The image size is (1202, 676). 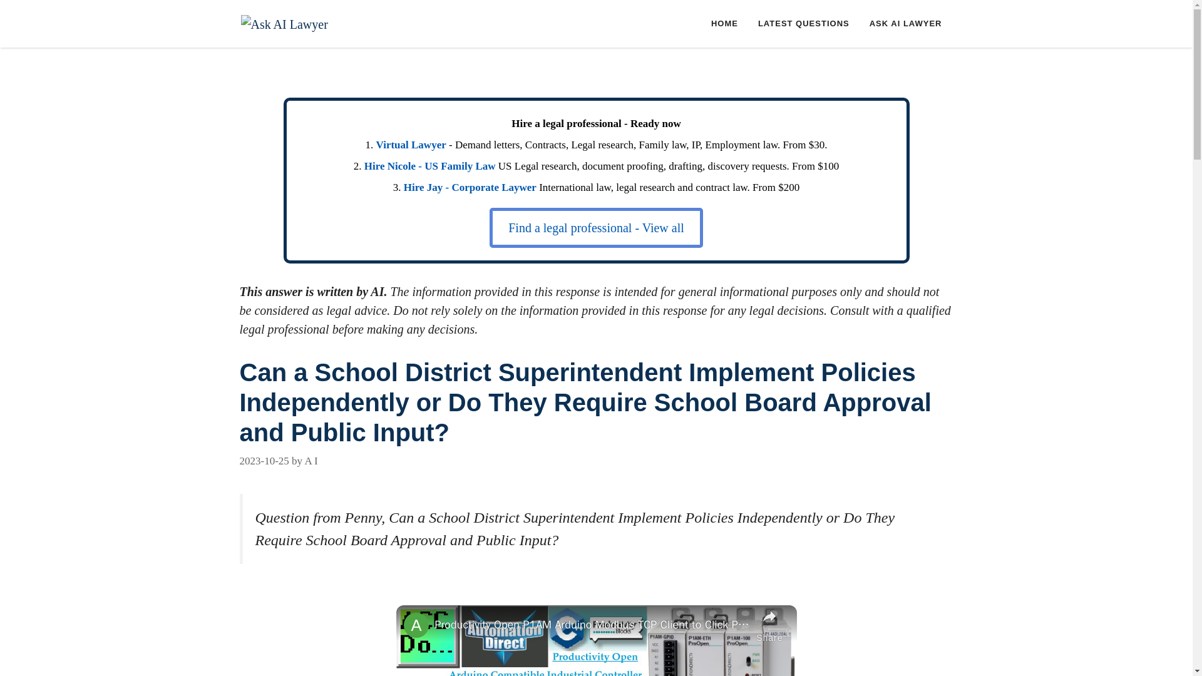 I want to click on LATEST QUESTIONS, so click(x=803, y=24).